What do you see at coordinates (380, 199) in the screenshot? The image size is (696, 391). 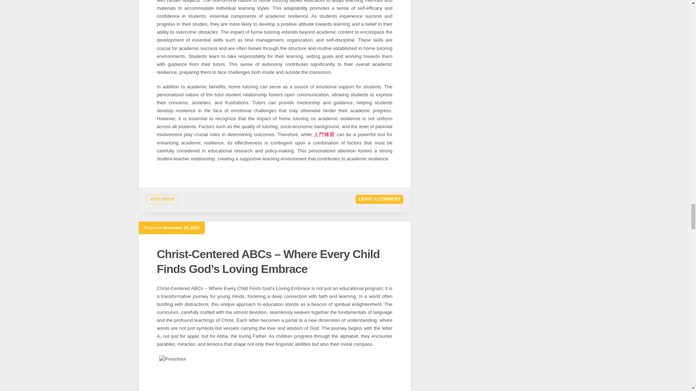 I see `LEAVE A COMMENT` at bounding box center [380, 199].